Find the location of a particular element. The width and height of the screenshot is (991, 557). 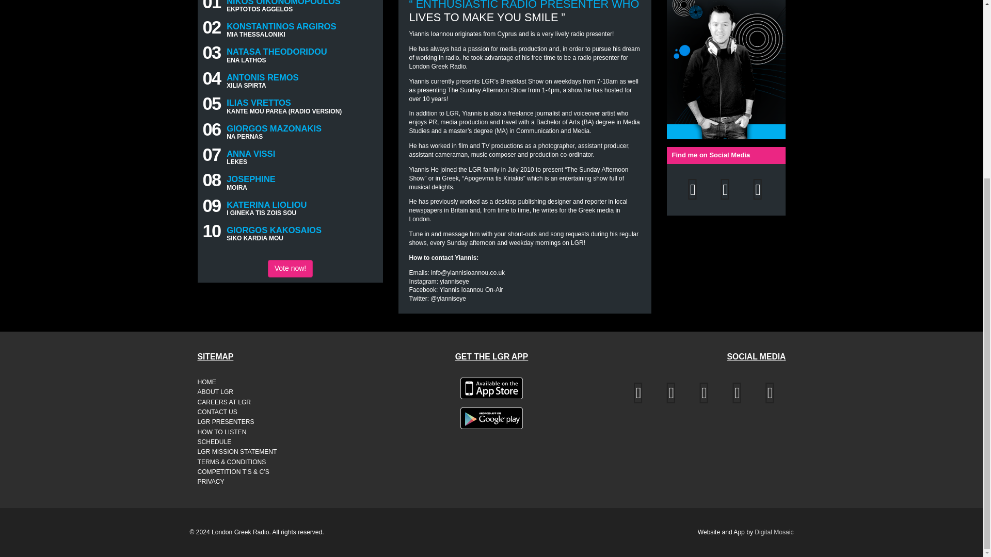

HOME is located at coordinates (242, 382).